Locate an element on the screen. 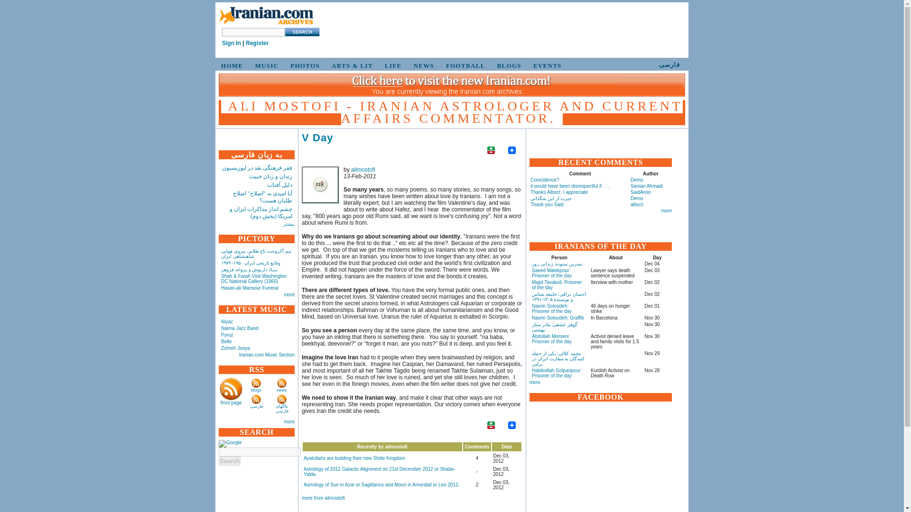 Image resolution: width=911 pixels, height=512 pixels. Hasan-ali Mansour Funeral is located at coordinates (250, 288).